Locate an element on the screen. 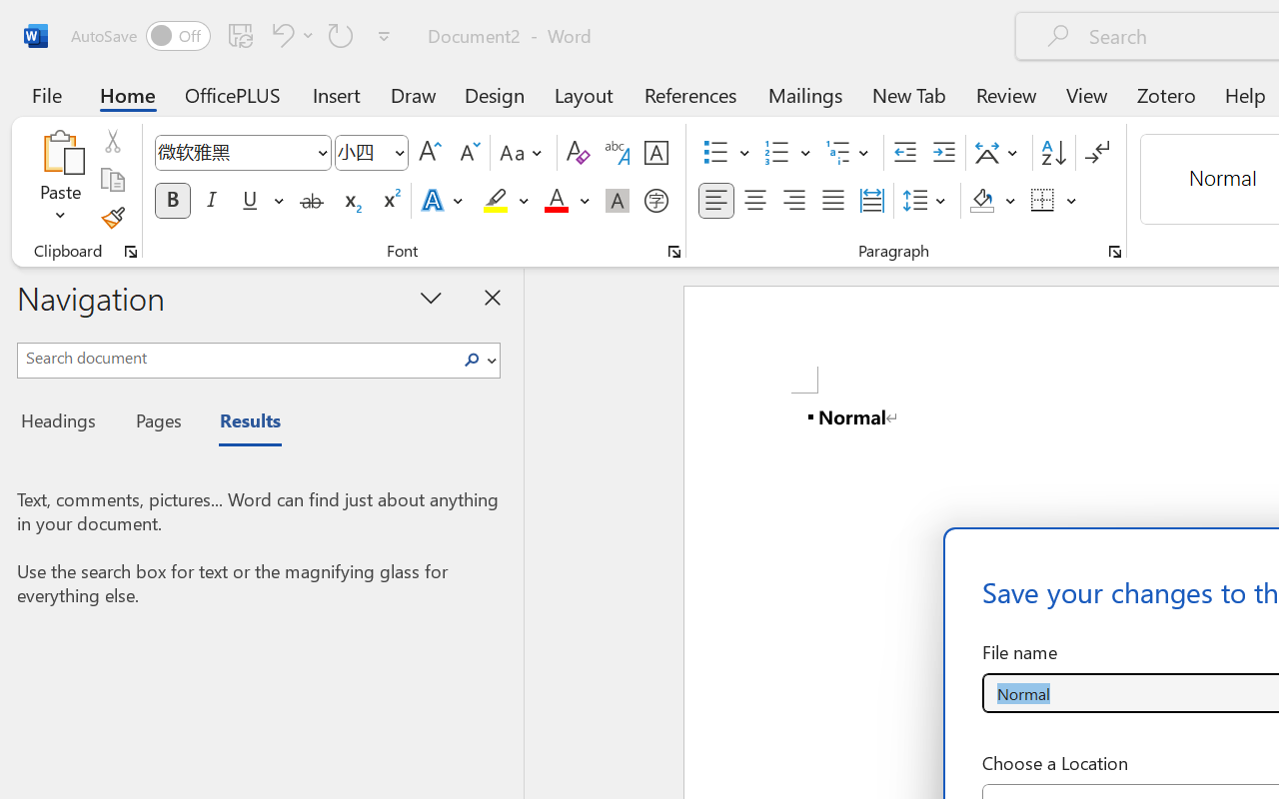 The image size is (1279, 799). Change Case is located at coordinates (524, 153).